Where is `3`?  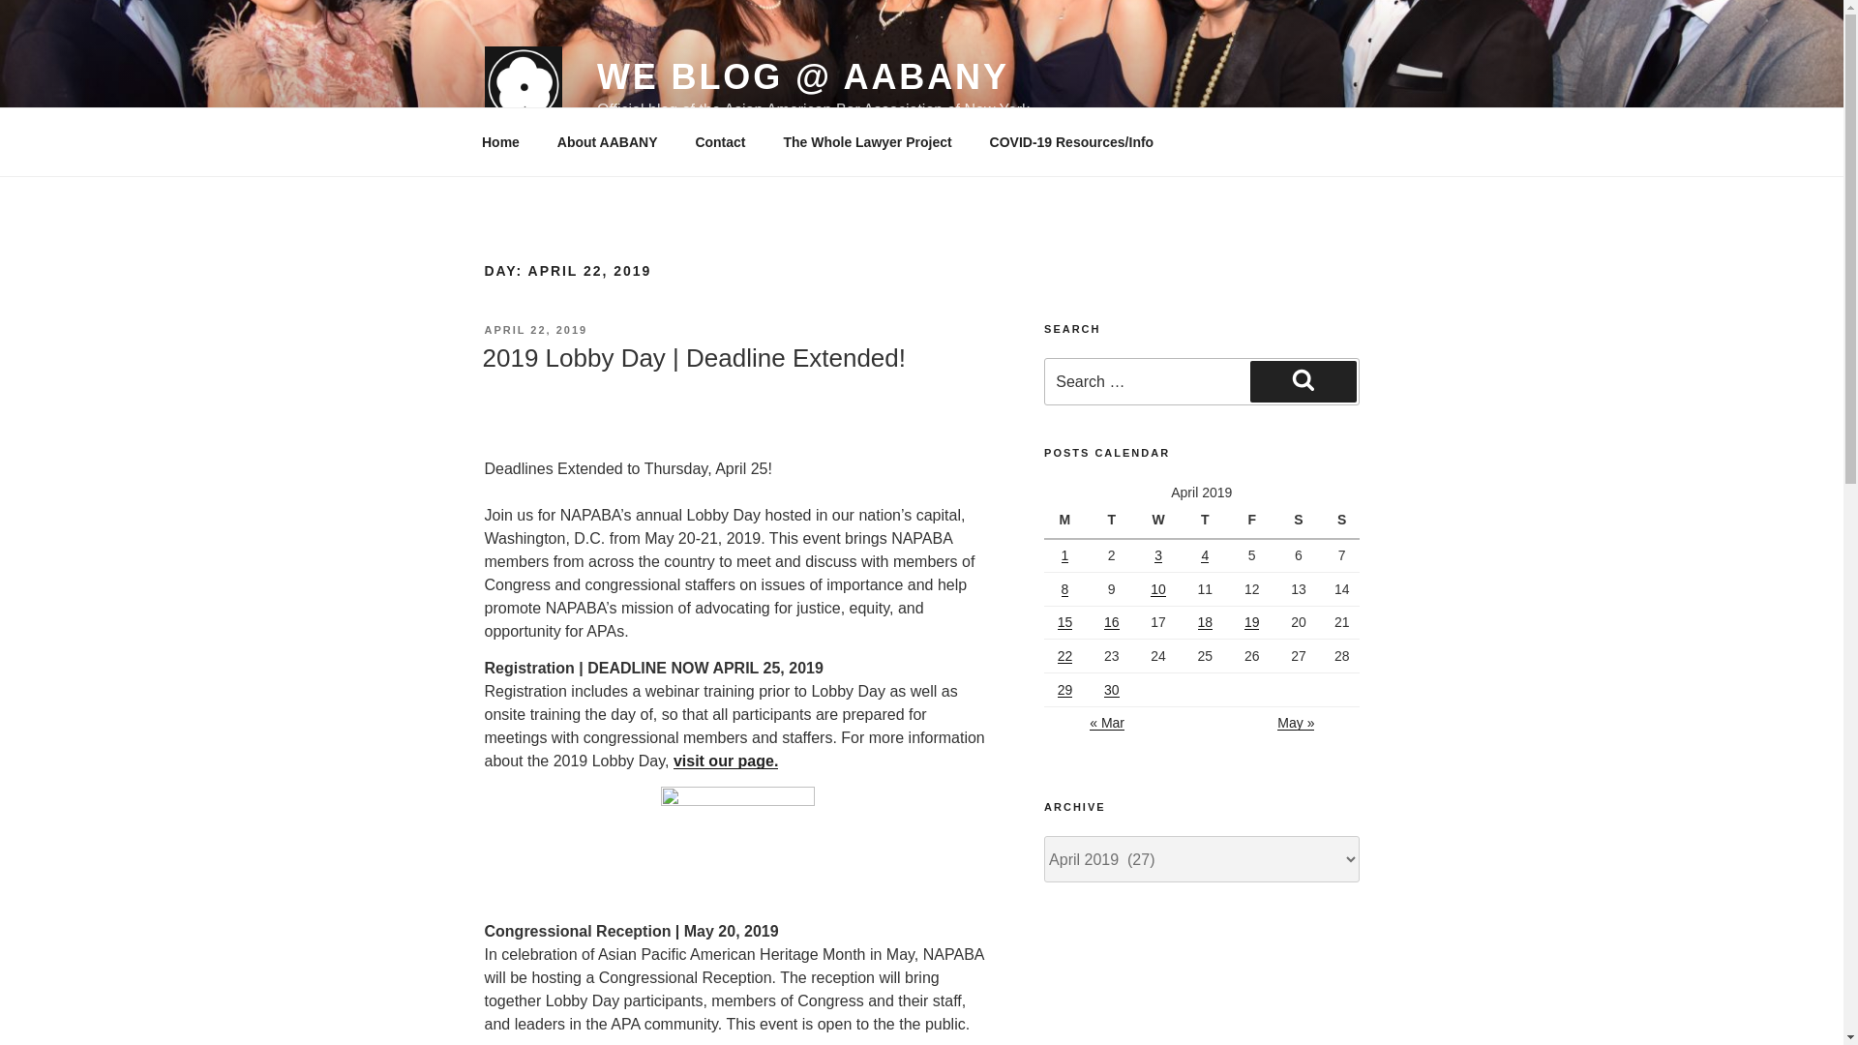
3 is located at coordinates (1157, 555).